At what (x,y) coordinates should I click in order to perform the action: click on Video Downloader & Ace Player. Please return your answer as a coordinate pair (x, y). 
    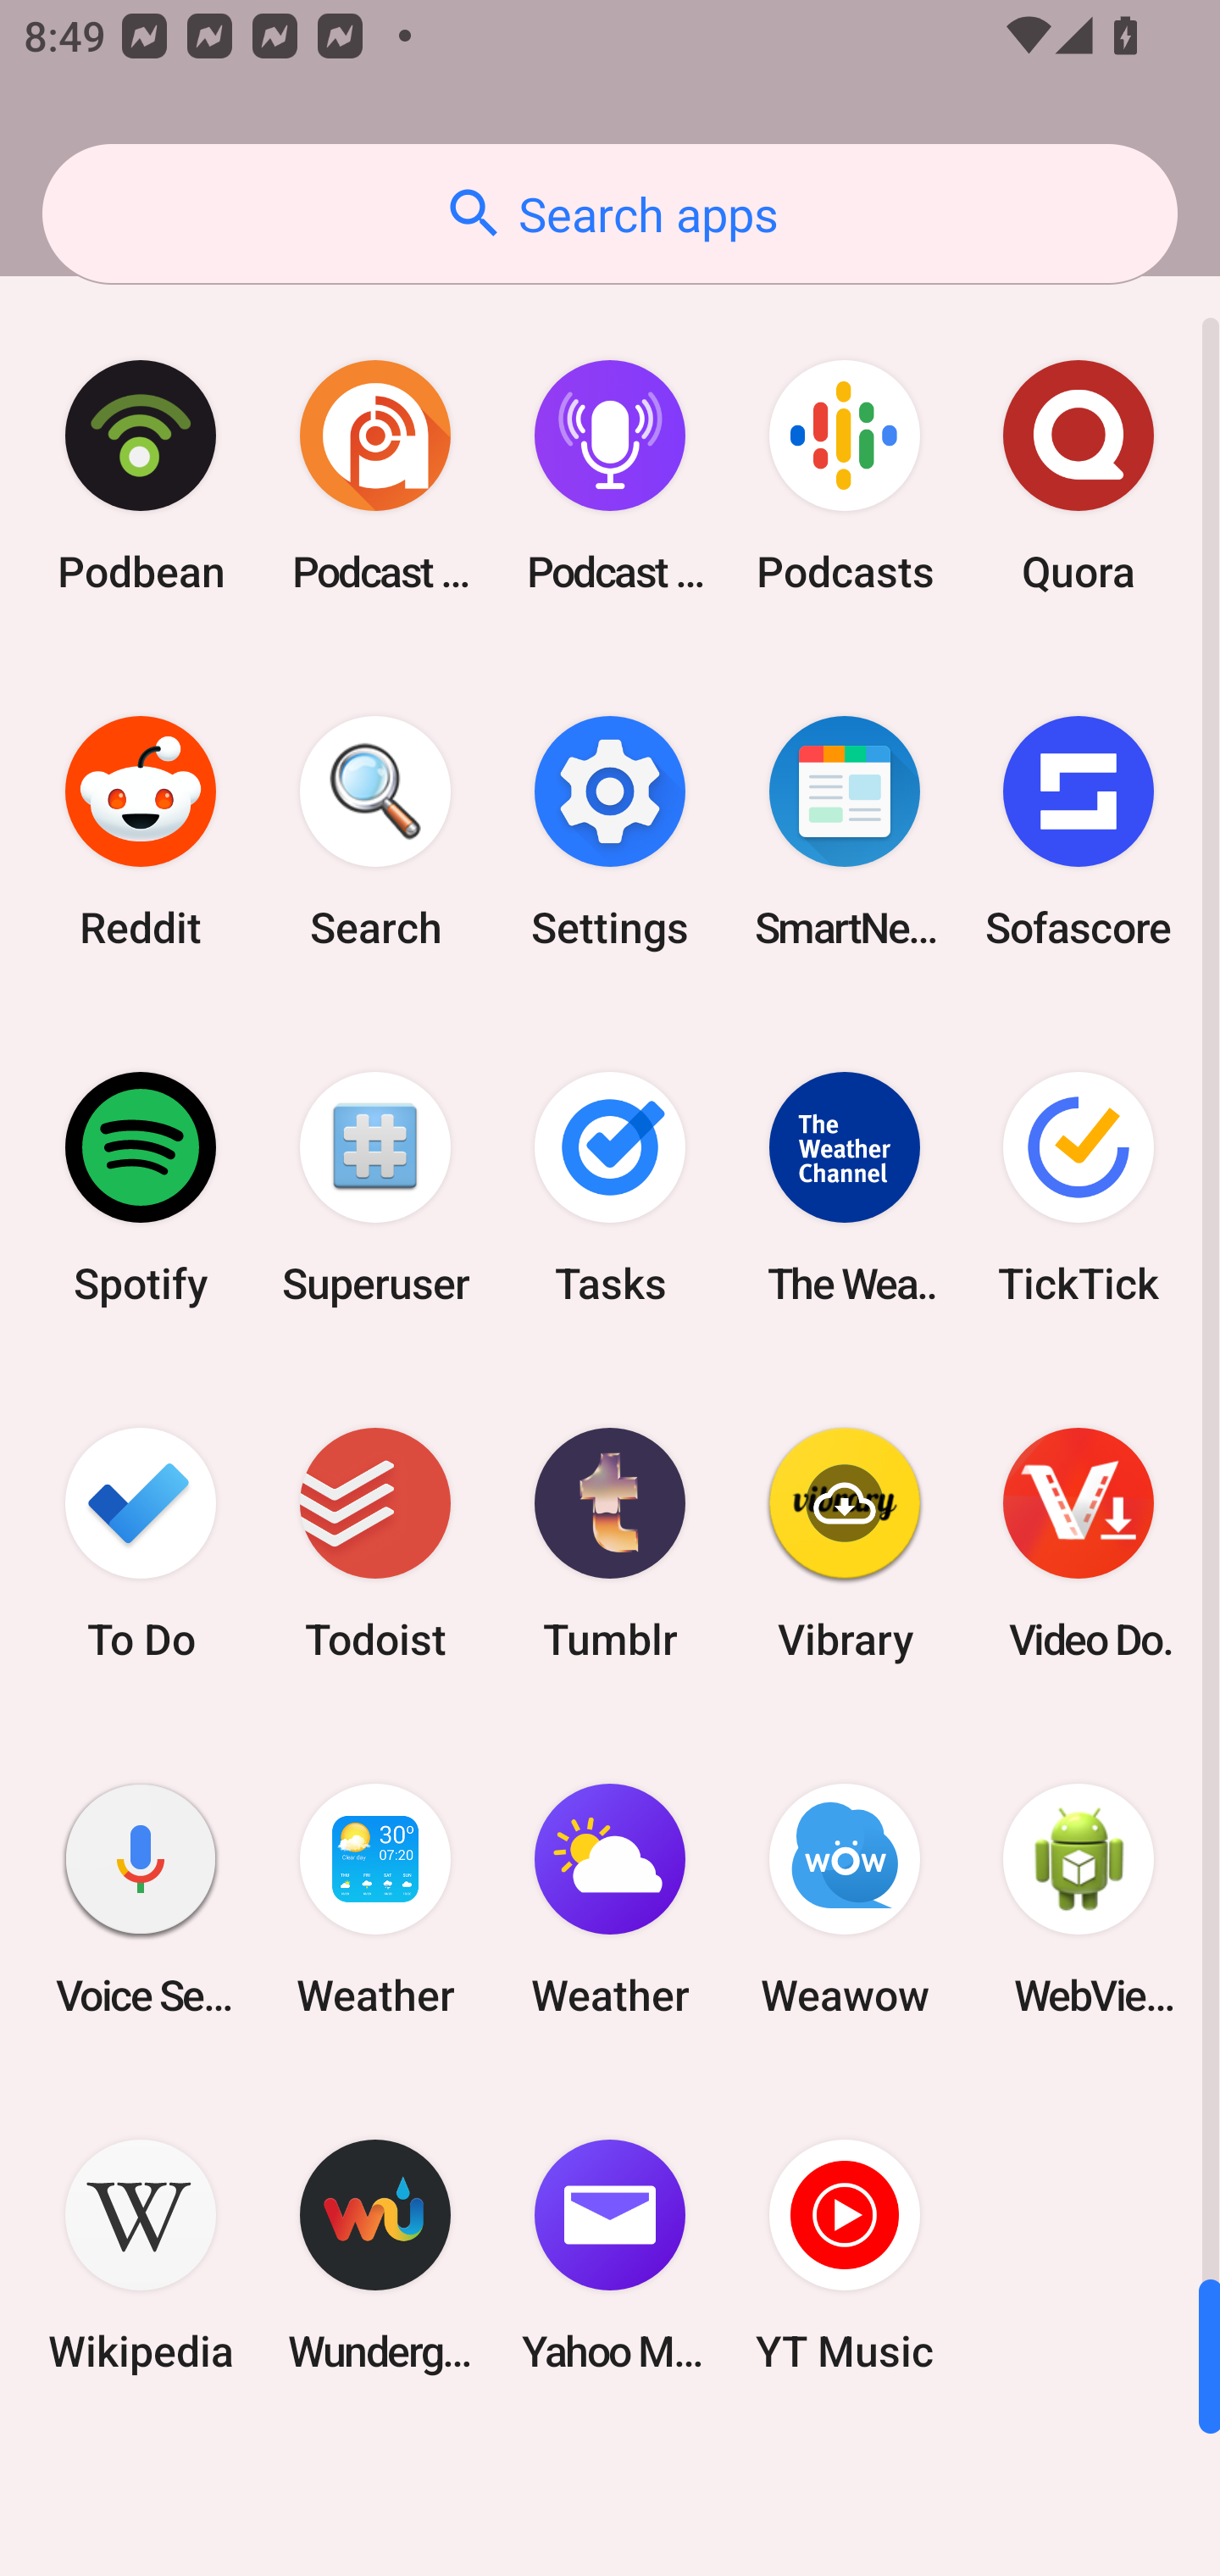
    Looking at the image, I should click on (1079, 1542).